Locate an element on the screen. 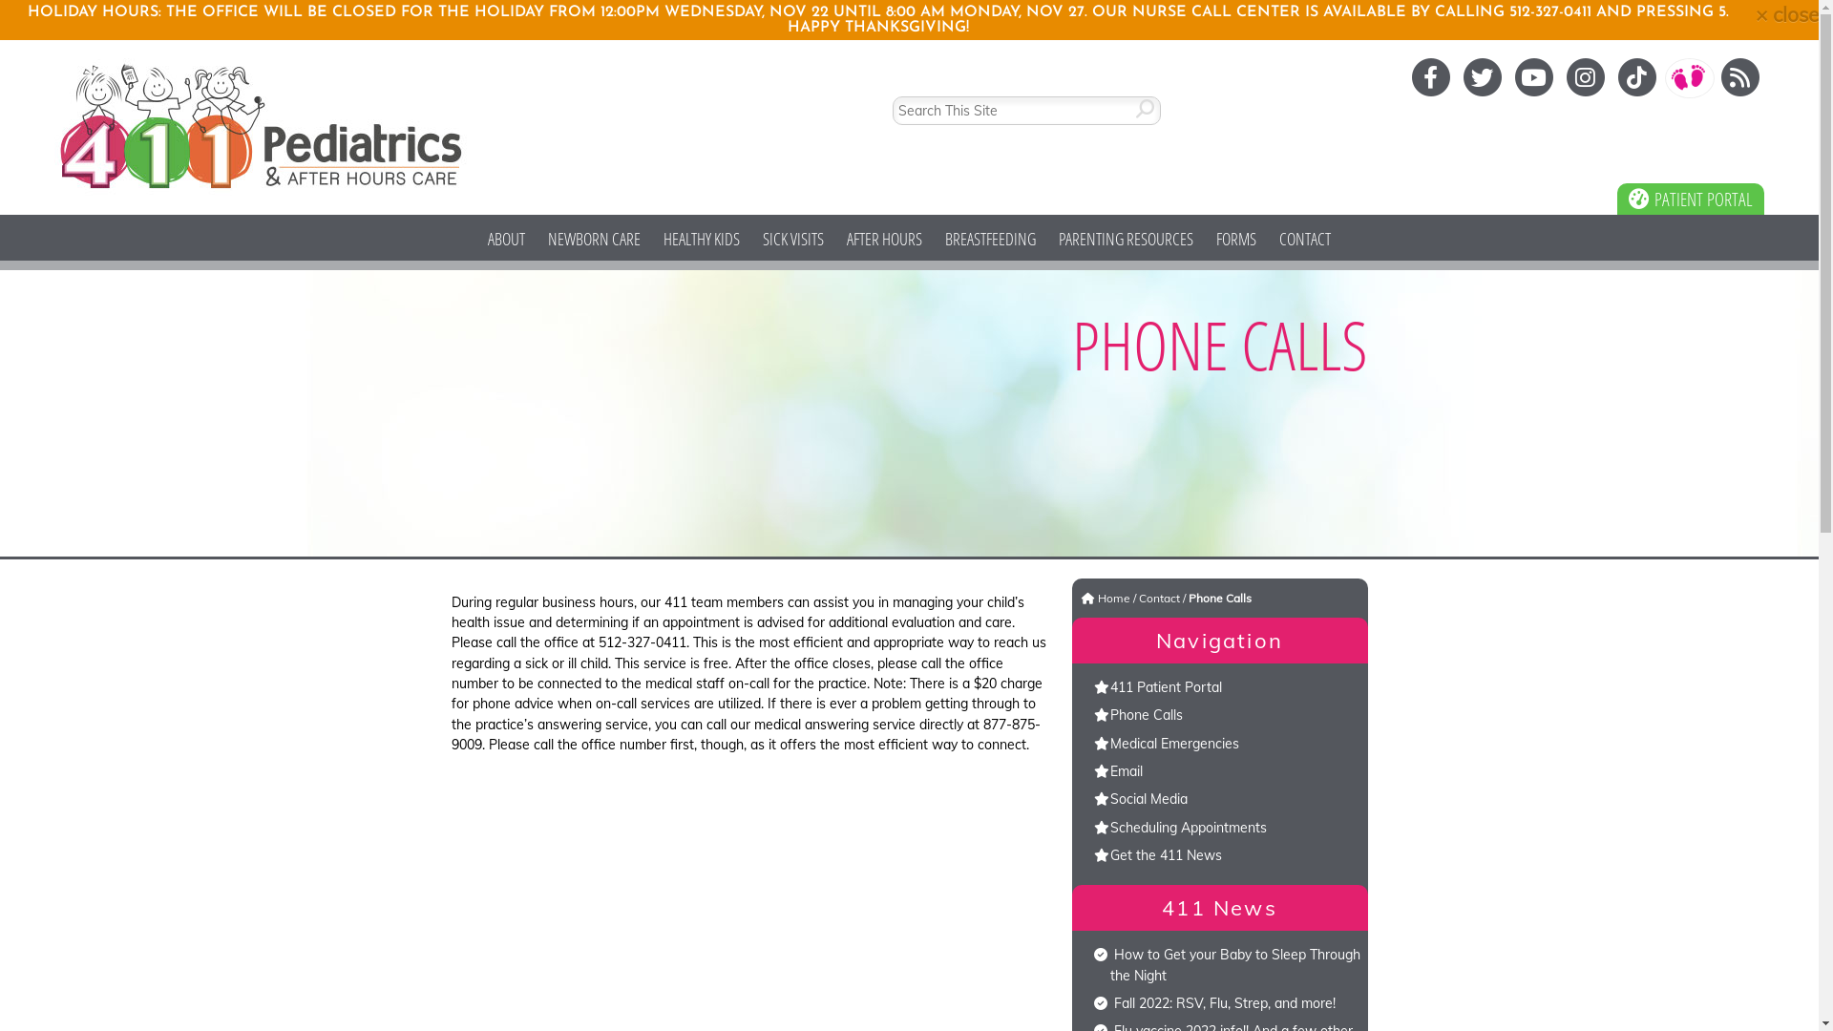  SICK VISITS is located at coordinates (793, 242).